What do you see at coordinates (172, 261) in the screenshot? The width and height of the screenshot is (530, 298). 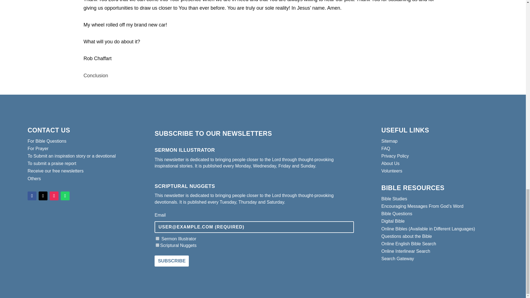 I see `Subscribe` at bounding box center [172, 261].